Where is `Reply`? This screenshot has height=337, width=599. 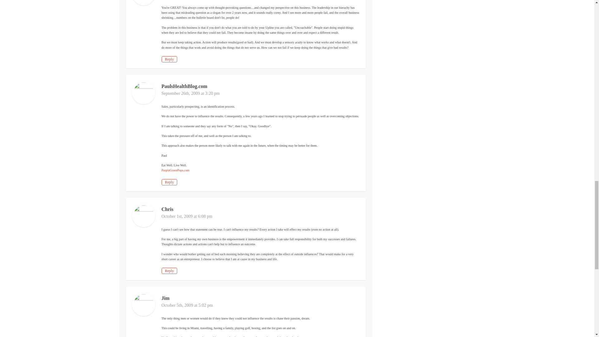 Reply is located at coordinates (169, 182).